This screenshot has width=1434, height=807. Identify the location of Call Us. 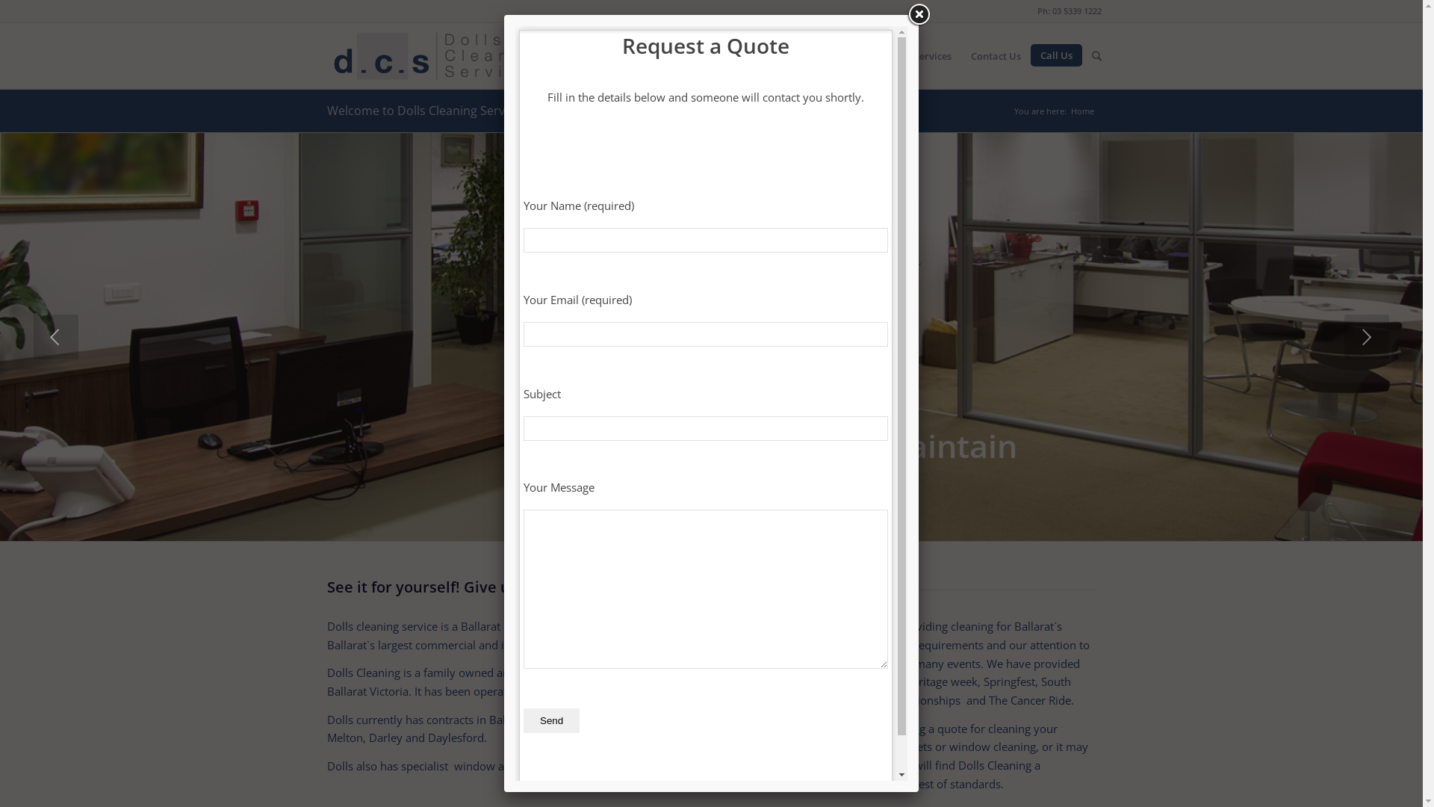
(1056, 55).